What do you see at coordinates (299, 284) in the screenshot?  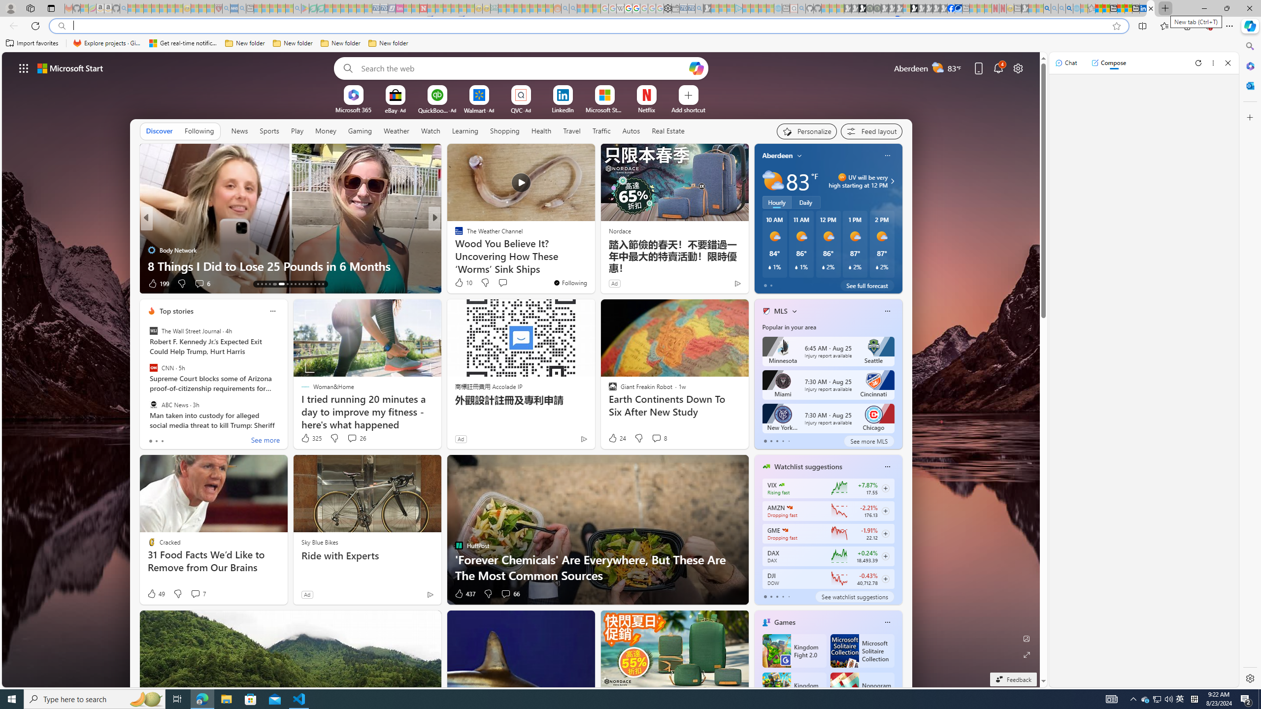 I see `AutomationID: tab-22` at bounding box center [299, 284].